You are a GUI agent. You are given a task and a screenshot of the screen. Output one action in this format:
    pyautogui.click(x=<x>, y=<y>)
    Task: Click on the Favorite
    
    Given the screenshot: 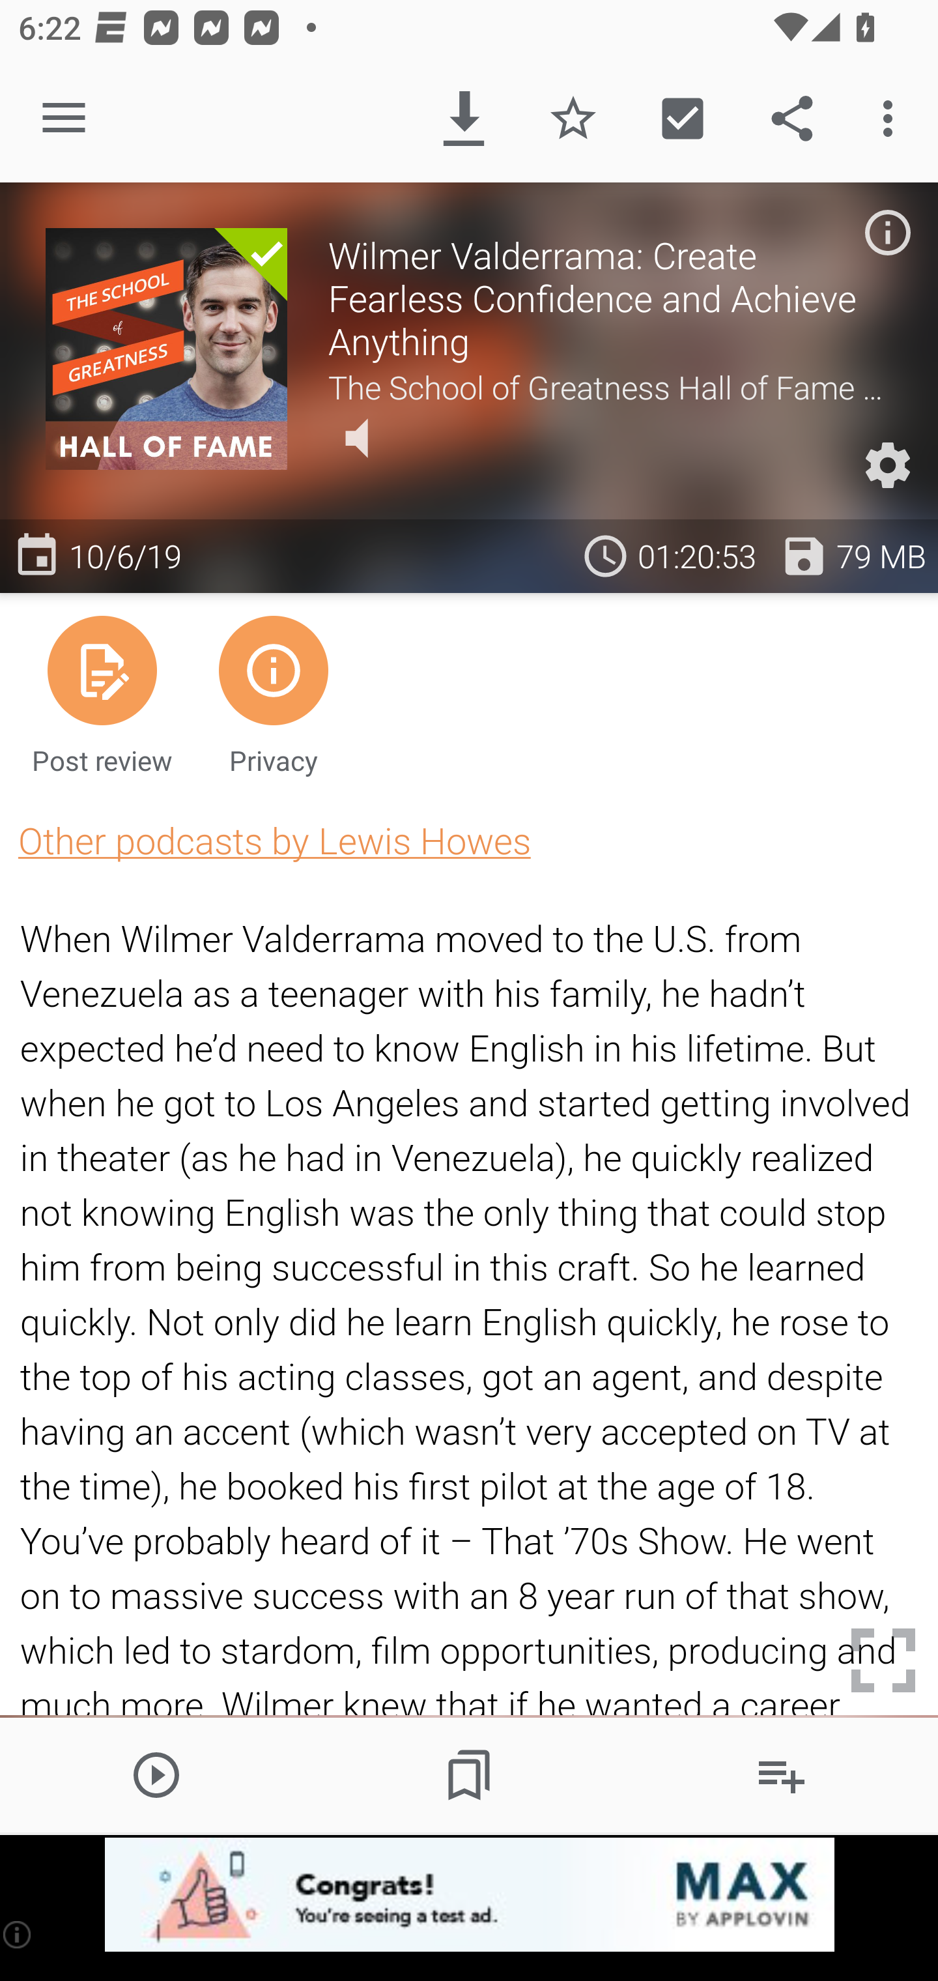 What is the action you would take?
    pyautogui.click(x=573, y=119)
    